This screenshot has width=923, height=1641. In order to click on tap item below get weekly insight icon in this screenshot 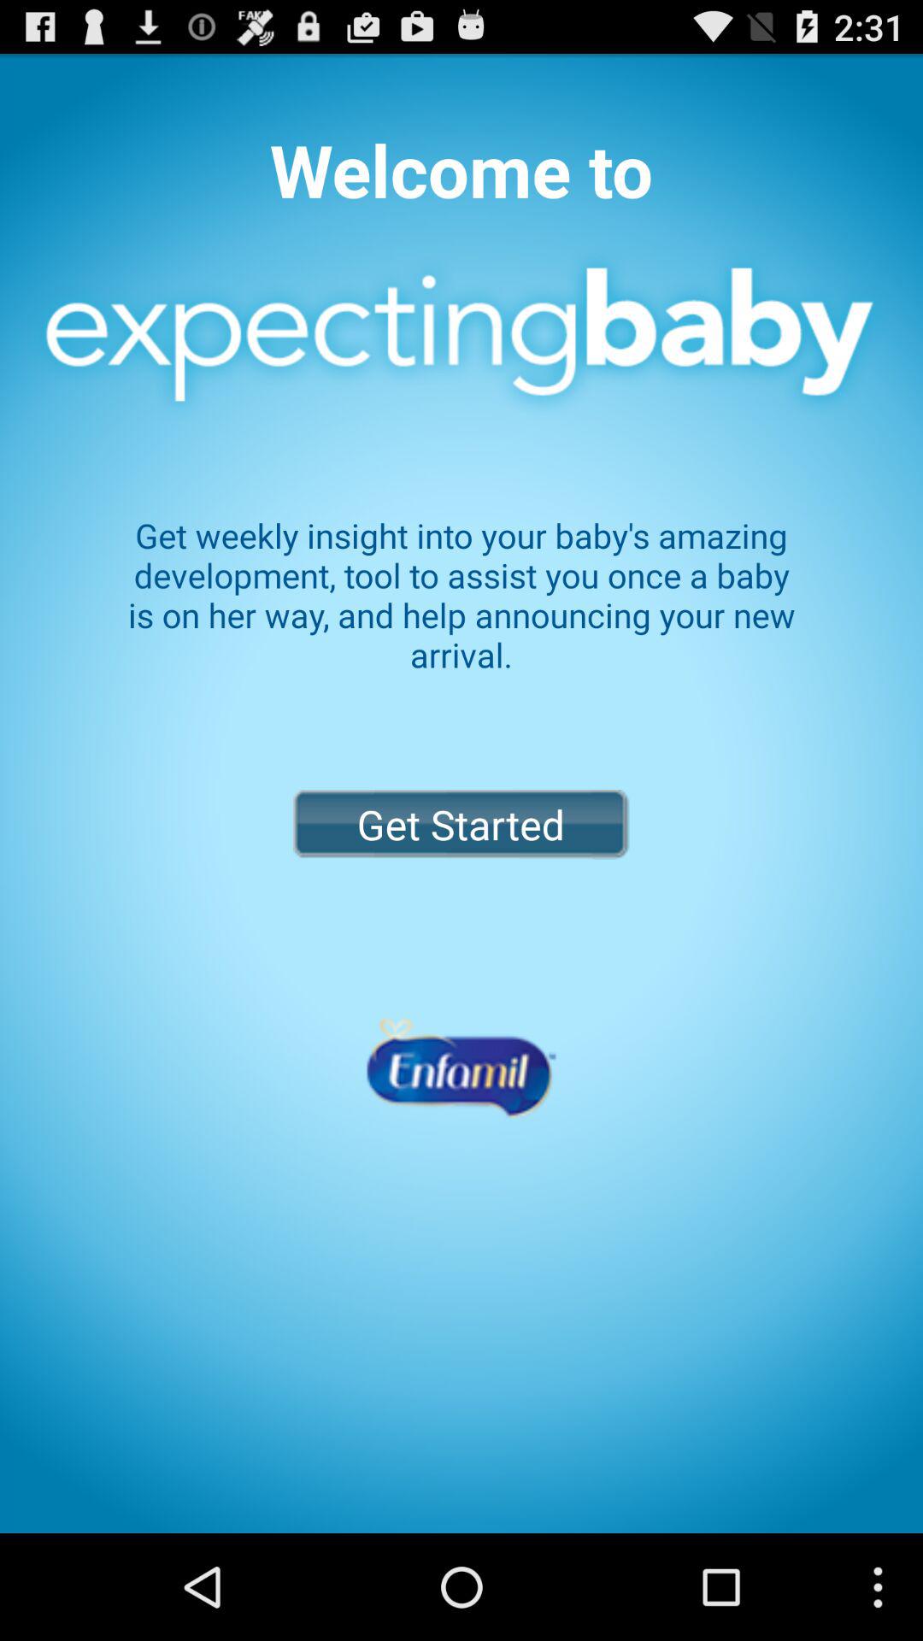, I will do `click(461, 824)`.